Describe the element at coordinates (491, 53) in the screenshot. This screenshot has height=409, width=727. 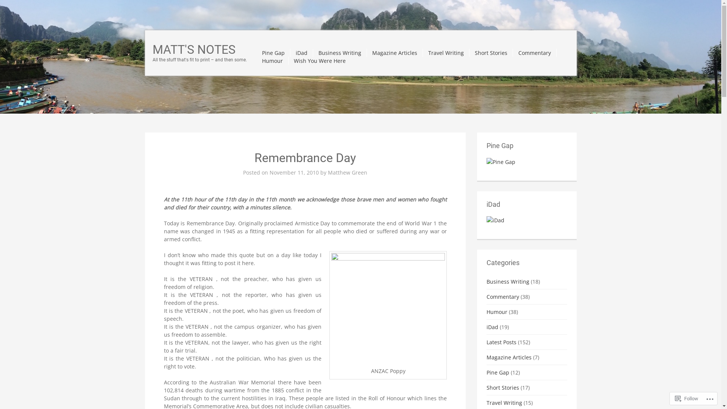
I see `Short Stories` at that location.